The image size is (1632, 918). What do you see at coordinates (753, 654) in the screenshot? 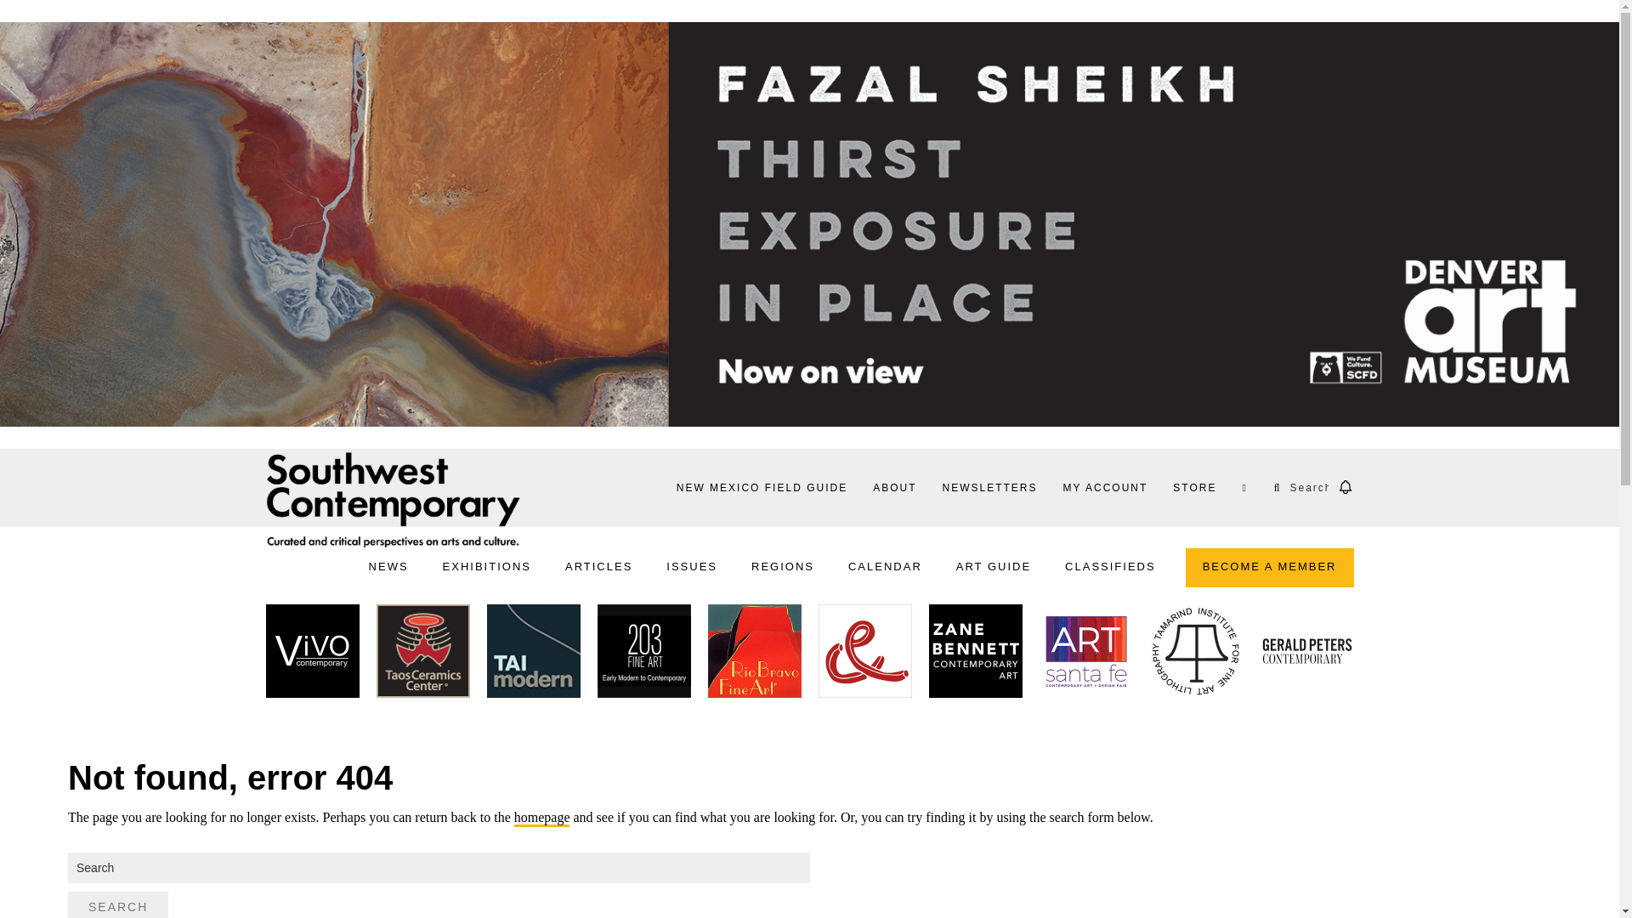
I see `RioBravoFineArt Gallery Logo` at bounding box center [753, 654].